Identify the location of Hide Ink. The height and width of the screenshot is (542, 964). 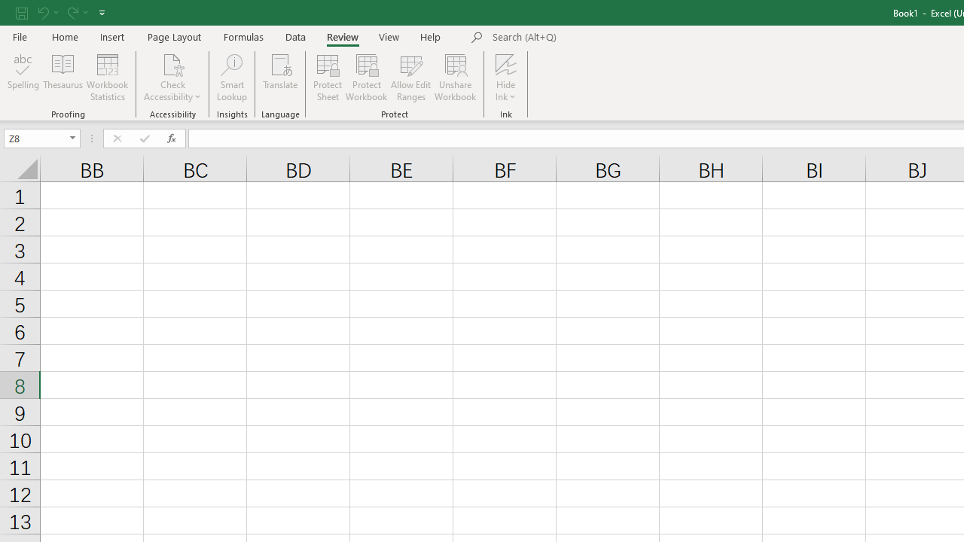
(506, 77).